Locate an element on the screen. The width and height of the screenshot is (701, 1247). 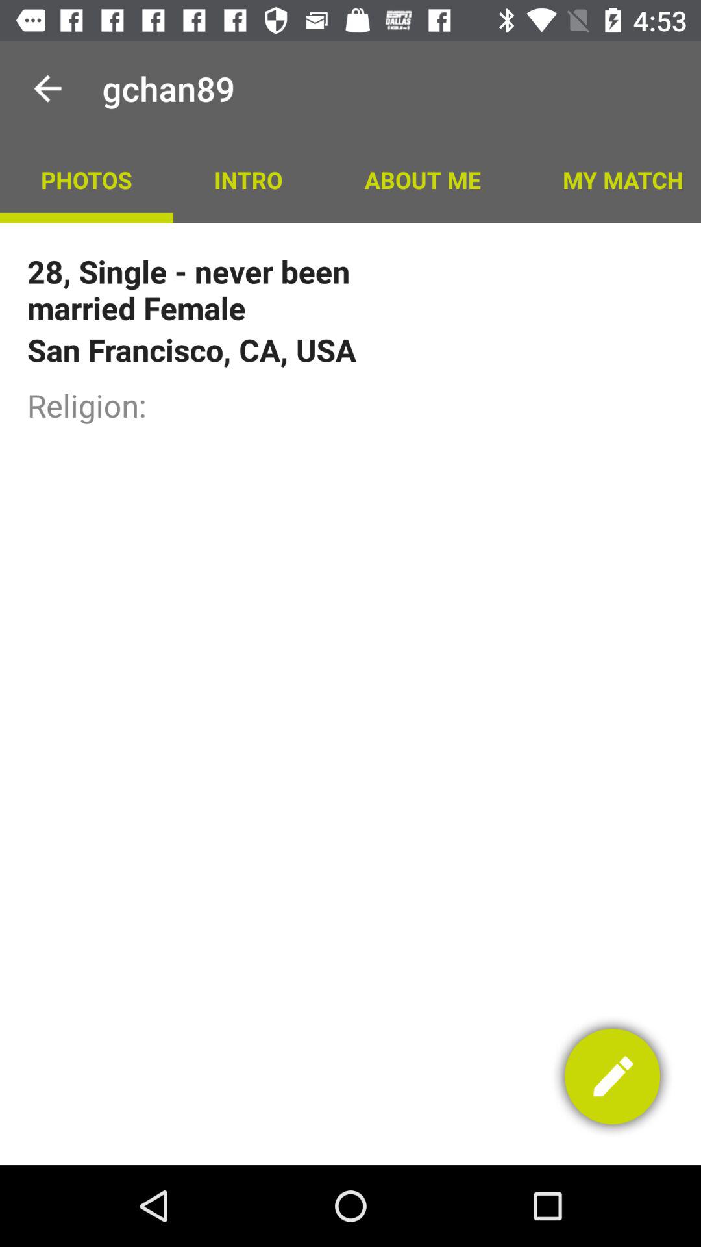
tap app above photos app is located at coordinates (47, 88).